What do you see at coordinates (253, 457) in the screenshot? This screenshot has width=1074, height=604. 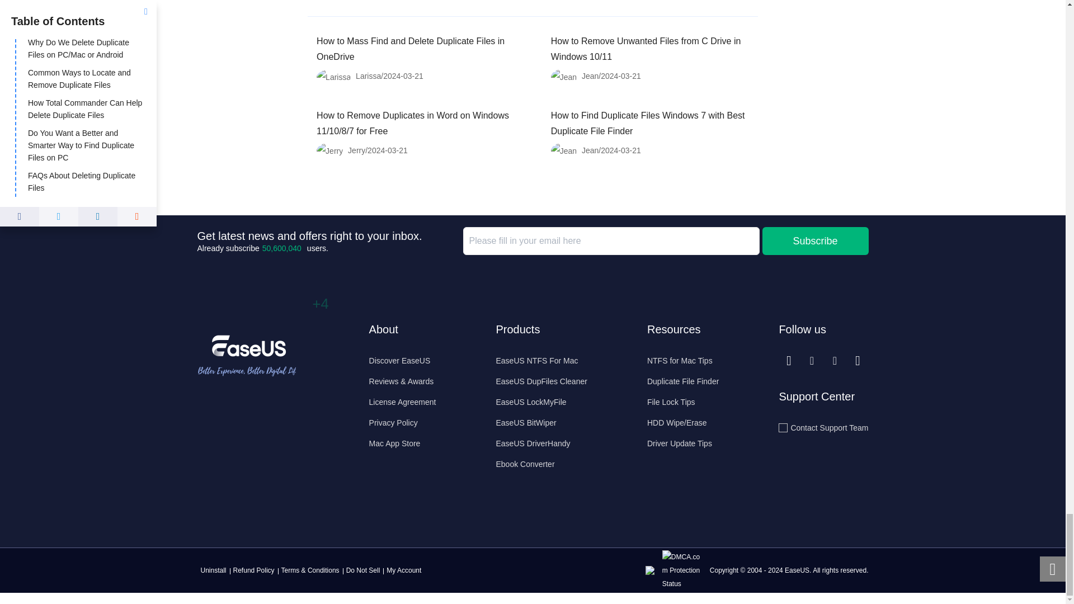 I see `Customer reviews powered by Trustpilot` at bounding box center [253, 457].